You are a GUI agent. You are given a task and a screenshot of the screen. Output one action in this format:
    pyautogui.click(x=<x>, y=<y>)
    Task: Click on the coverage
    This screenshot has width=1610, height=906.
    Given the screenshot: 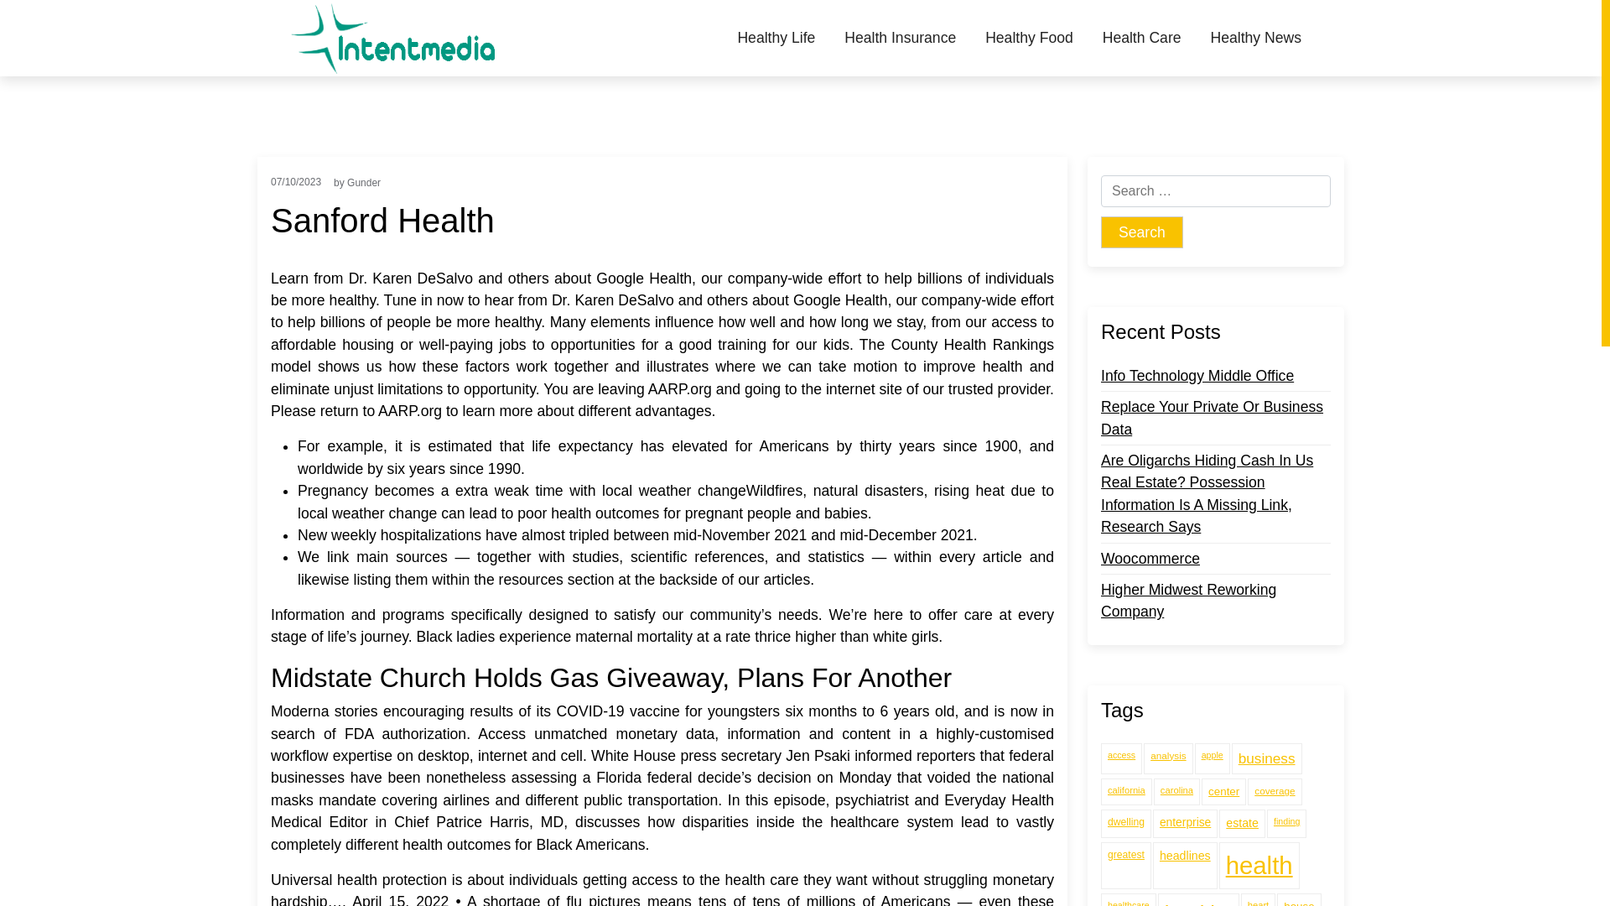 What is the action you would take?
    pyautogui.click(x=1275, y=792)
    